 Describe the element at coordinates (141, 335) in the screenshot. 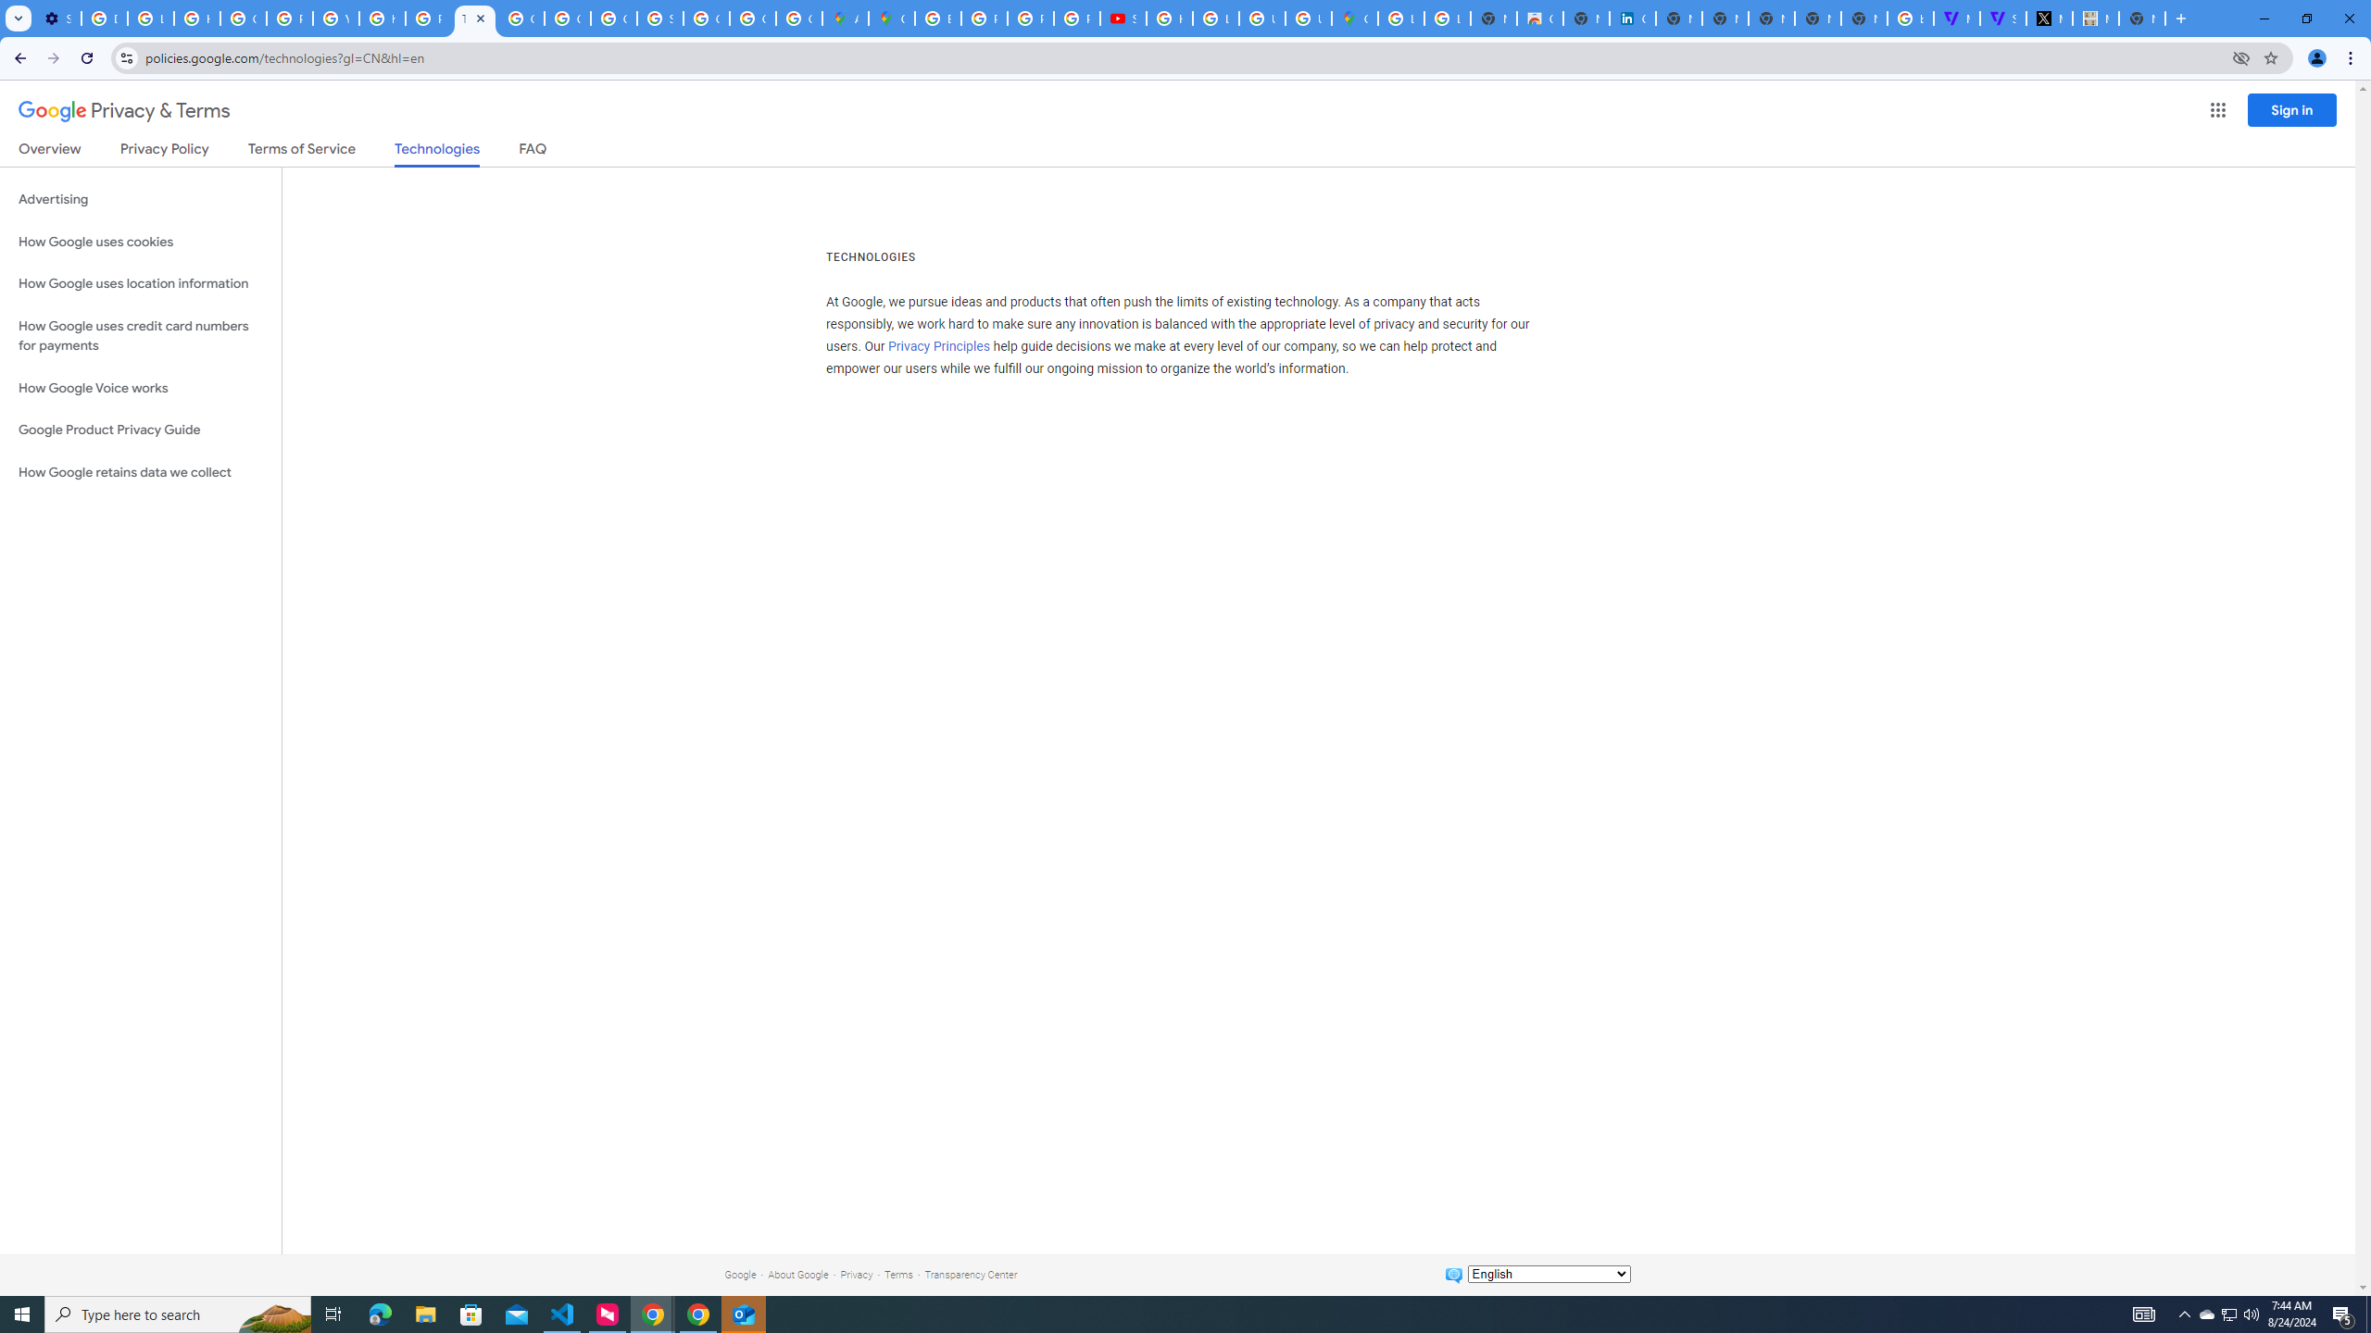

I see `How Google uses credit card numbers for payments` at that location.